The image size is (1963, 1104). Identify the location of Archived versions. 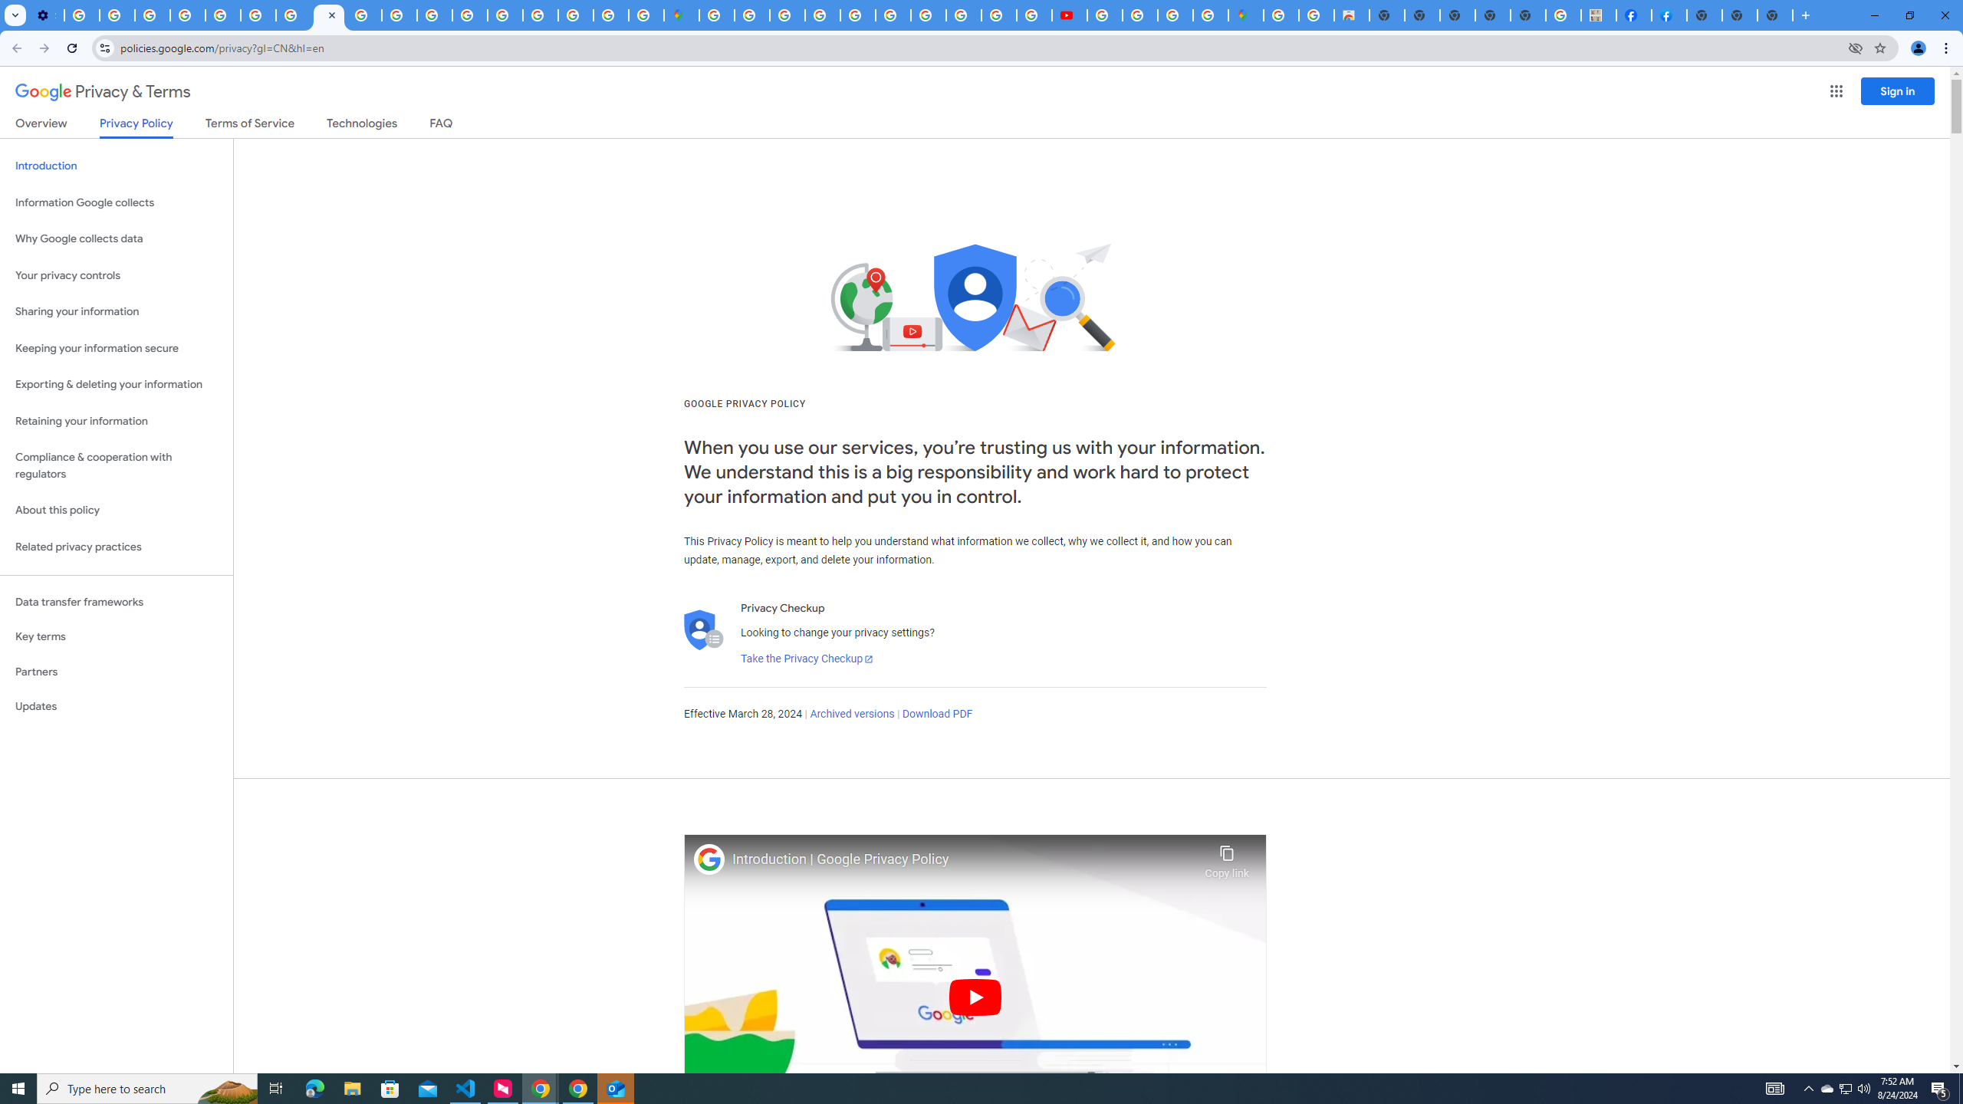
(851, 715).